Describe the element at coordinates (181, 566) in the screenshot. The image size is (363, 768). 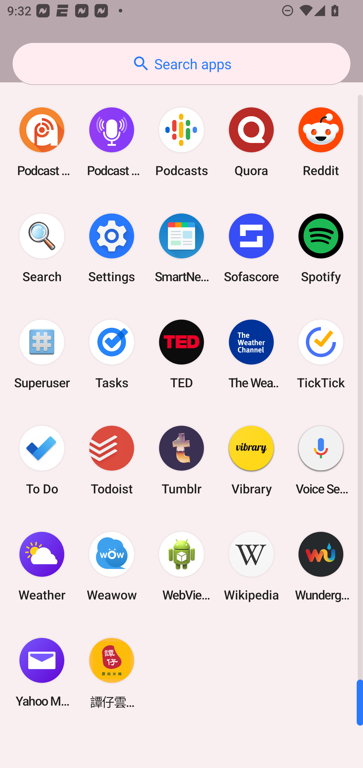
I see `WebView Browser Tester` at that location.